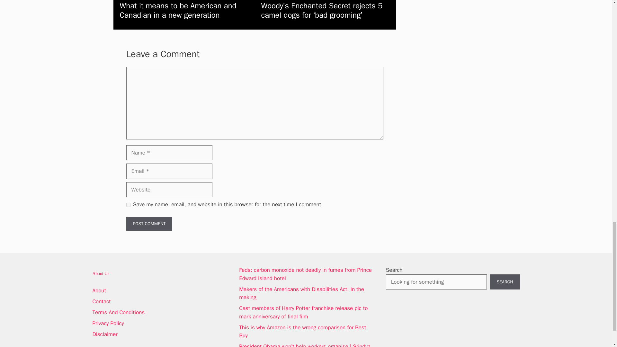  Describe the element at coordinates (149, 224) in the screenshot. I see `Post Comment` at that location.